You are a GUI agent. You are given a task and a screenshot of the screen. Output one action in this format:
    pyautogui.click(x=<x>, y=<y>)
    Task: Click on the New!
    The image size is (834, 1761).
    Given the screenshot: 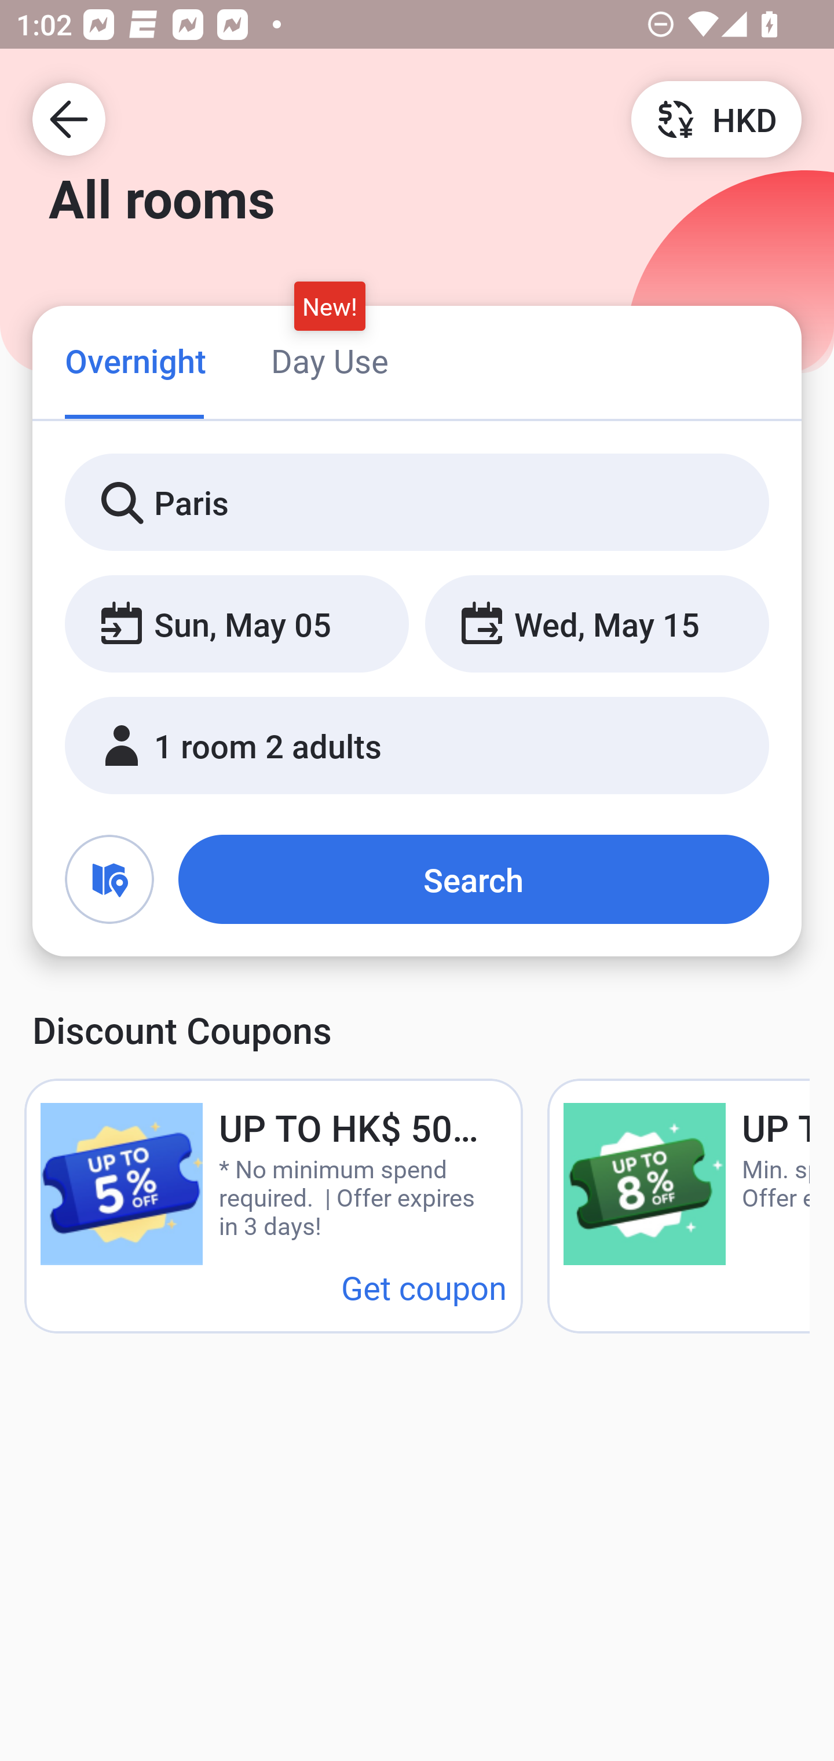 What is the action you would take?
    pyautogui.click(x=330, y=306)
    